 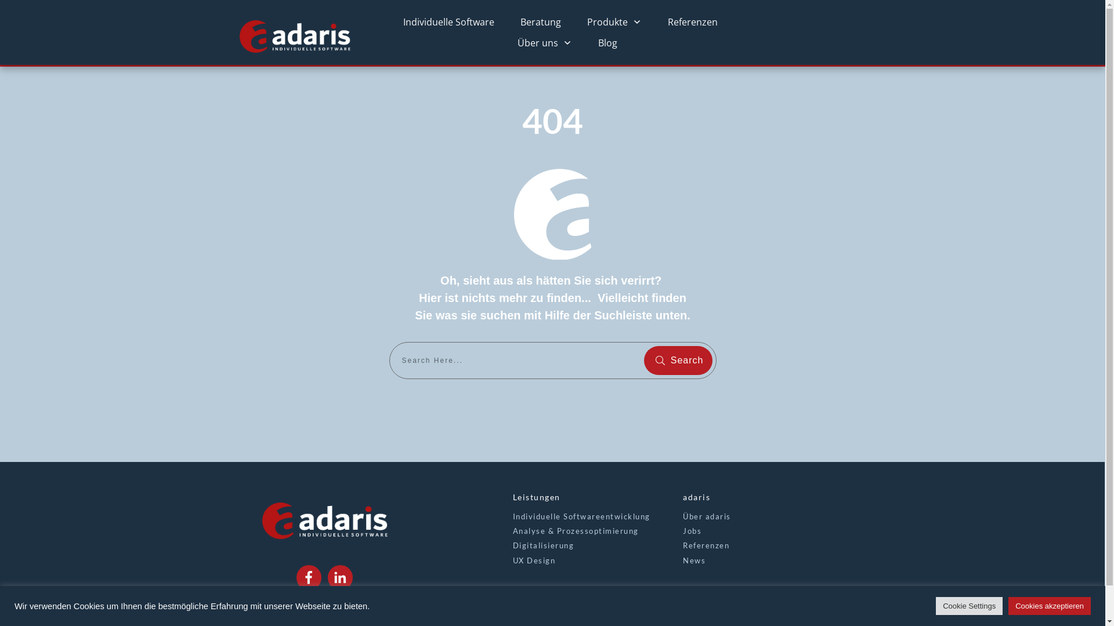 What do you see at coordinates (449, 22) in the screenshot?
I see `Individuelle Software` at bounding box center [449, 22].